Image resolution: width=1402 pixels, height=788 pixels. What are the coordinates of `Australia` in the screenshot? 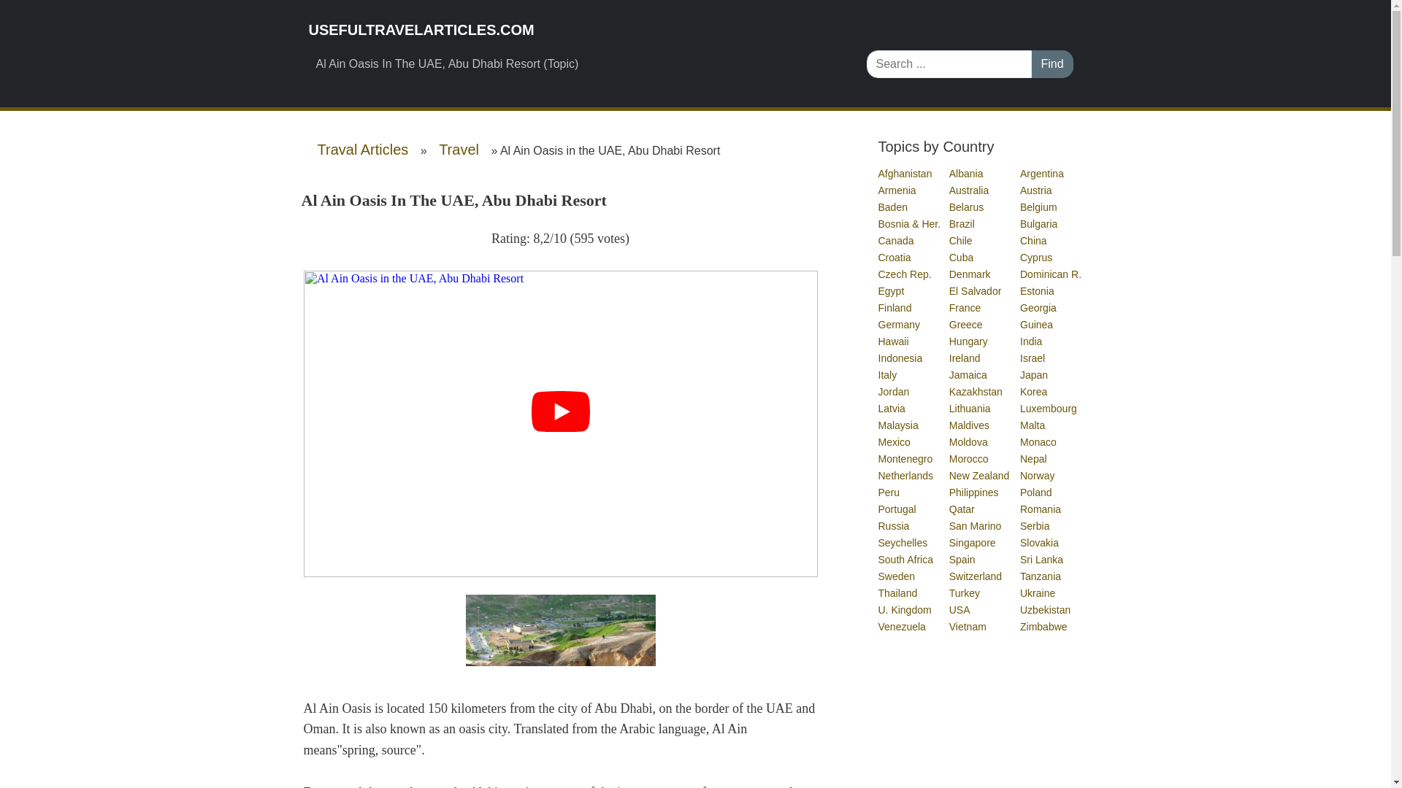 It's located at (969, 190).